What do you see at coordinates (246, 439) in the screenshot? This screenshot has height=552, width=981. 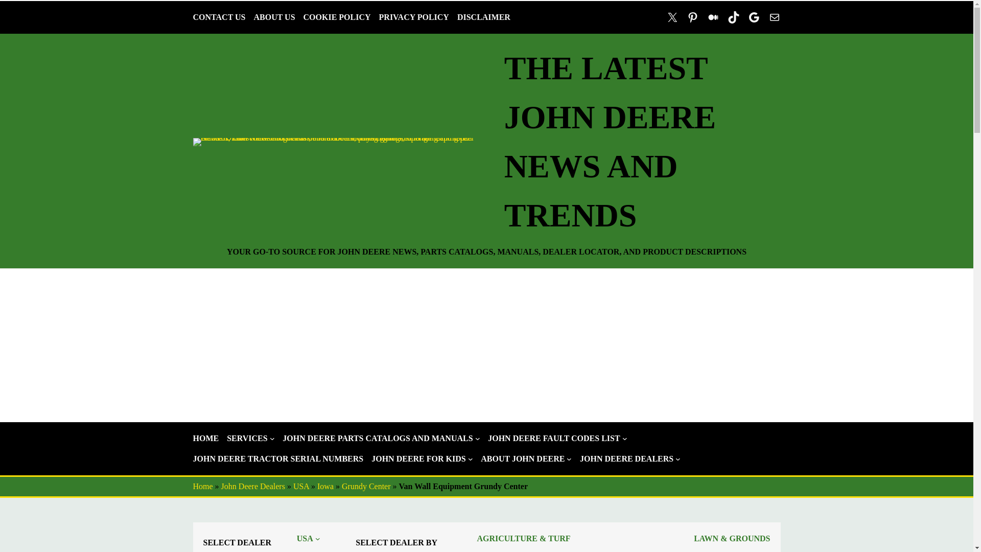 I see `SERVICES` at bounding box center [246, 439].